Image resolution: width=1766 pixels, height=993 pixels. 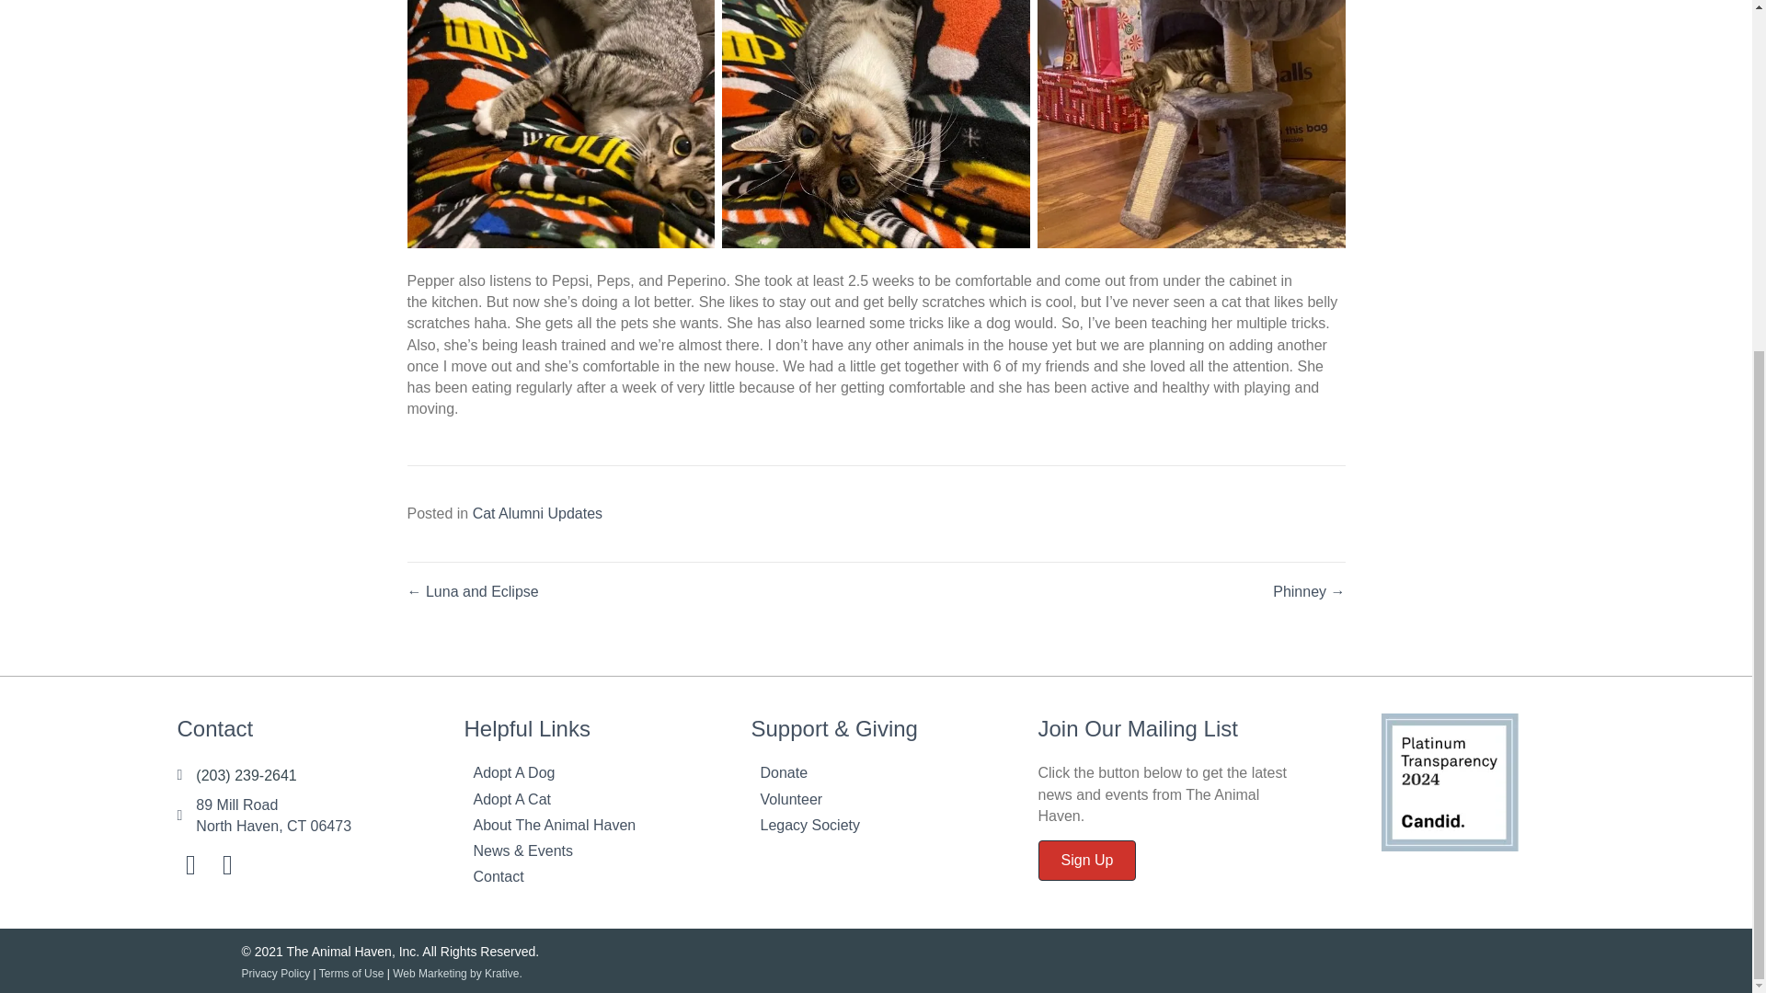 I want to click on Facebook, so click(x=274, y=815).